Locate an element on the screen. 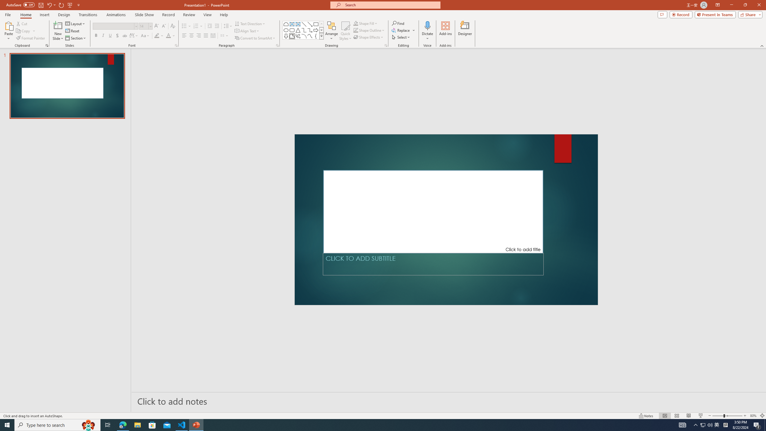 The image size is (766, 431). Shape Effects is located at coordinates (369, 37).